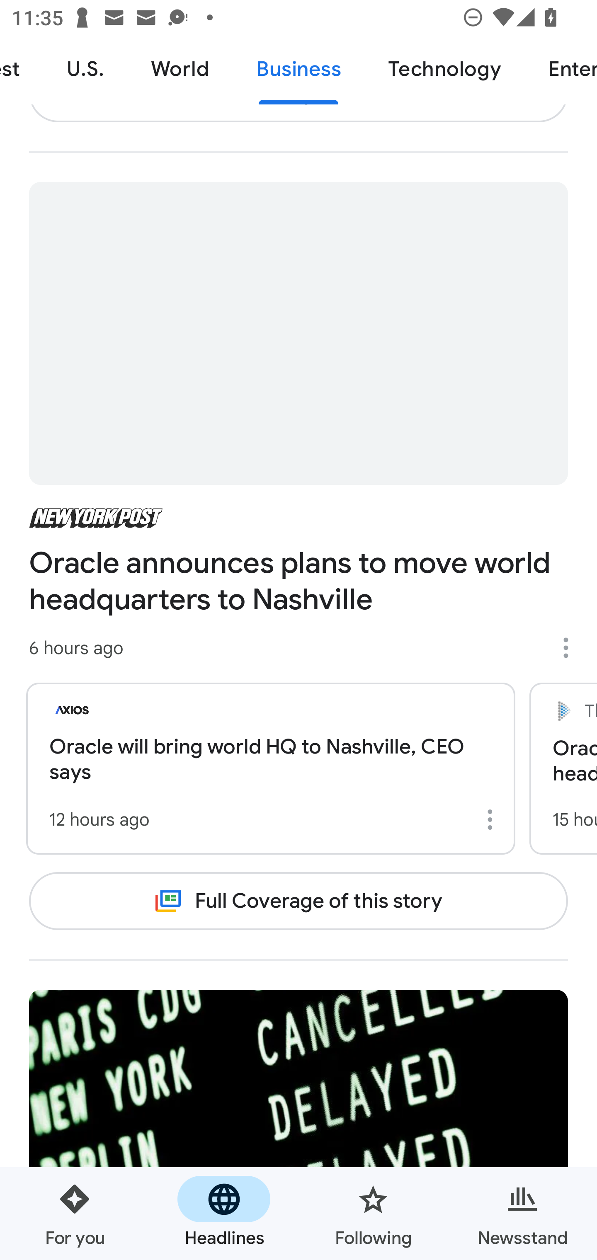  What do you see at coordinates (75, 1214) in the screenshot?
I see `For you` at bounding box center [75, 1214].